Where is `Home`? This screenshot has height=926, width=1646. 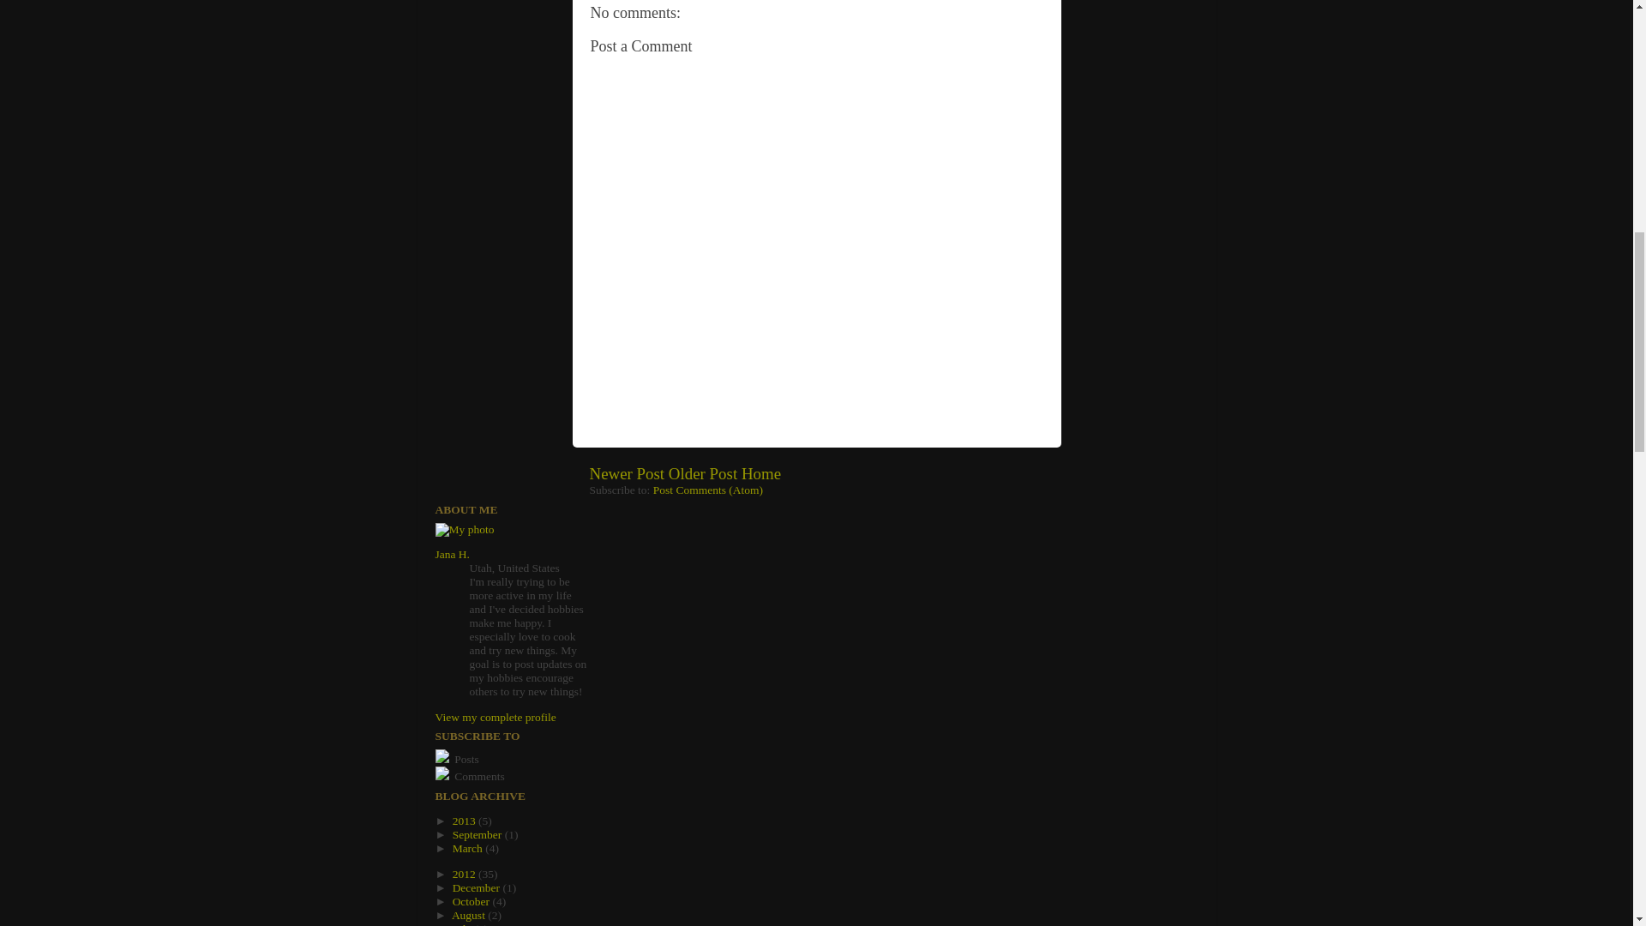 Home is located at coordinates (761, 473).